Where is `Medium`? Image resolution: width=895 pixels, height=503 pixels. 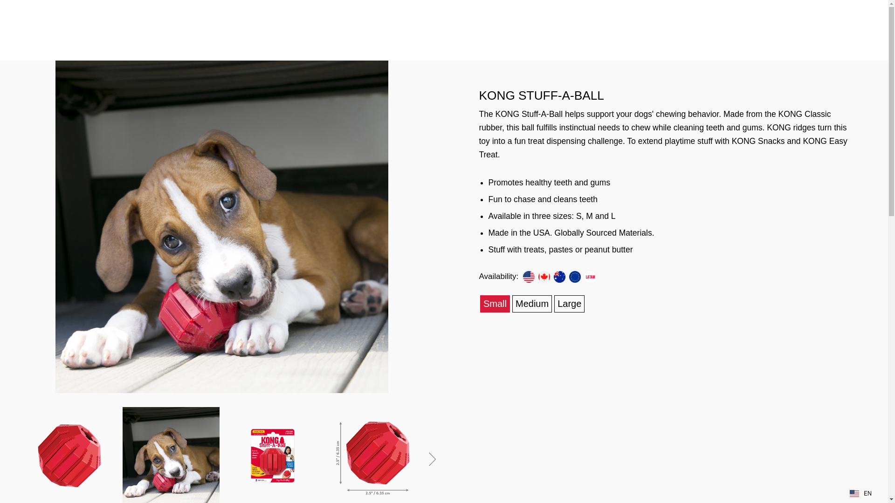
Medium is located at coordinates (532, 304).